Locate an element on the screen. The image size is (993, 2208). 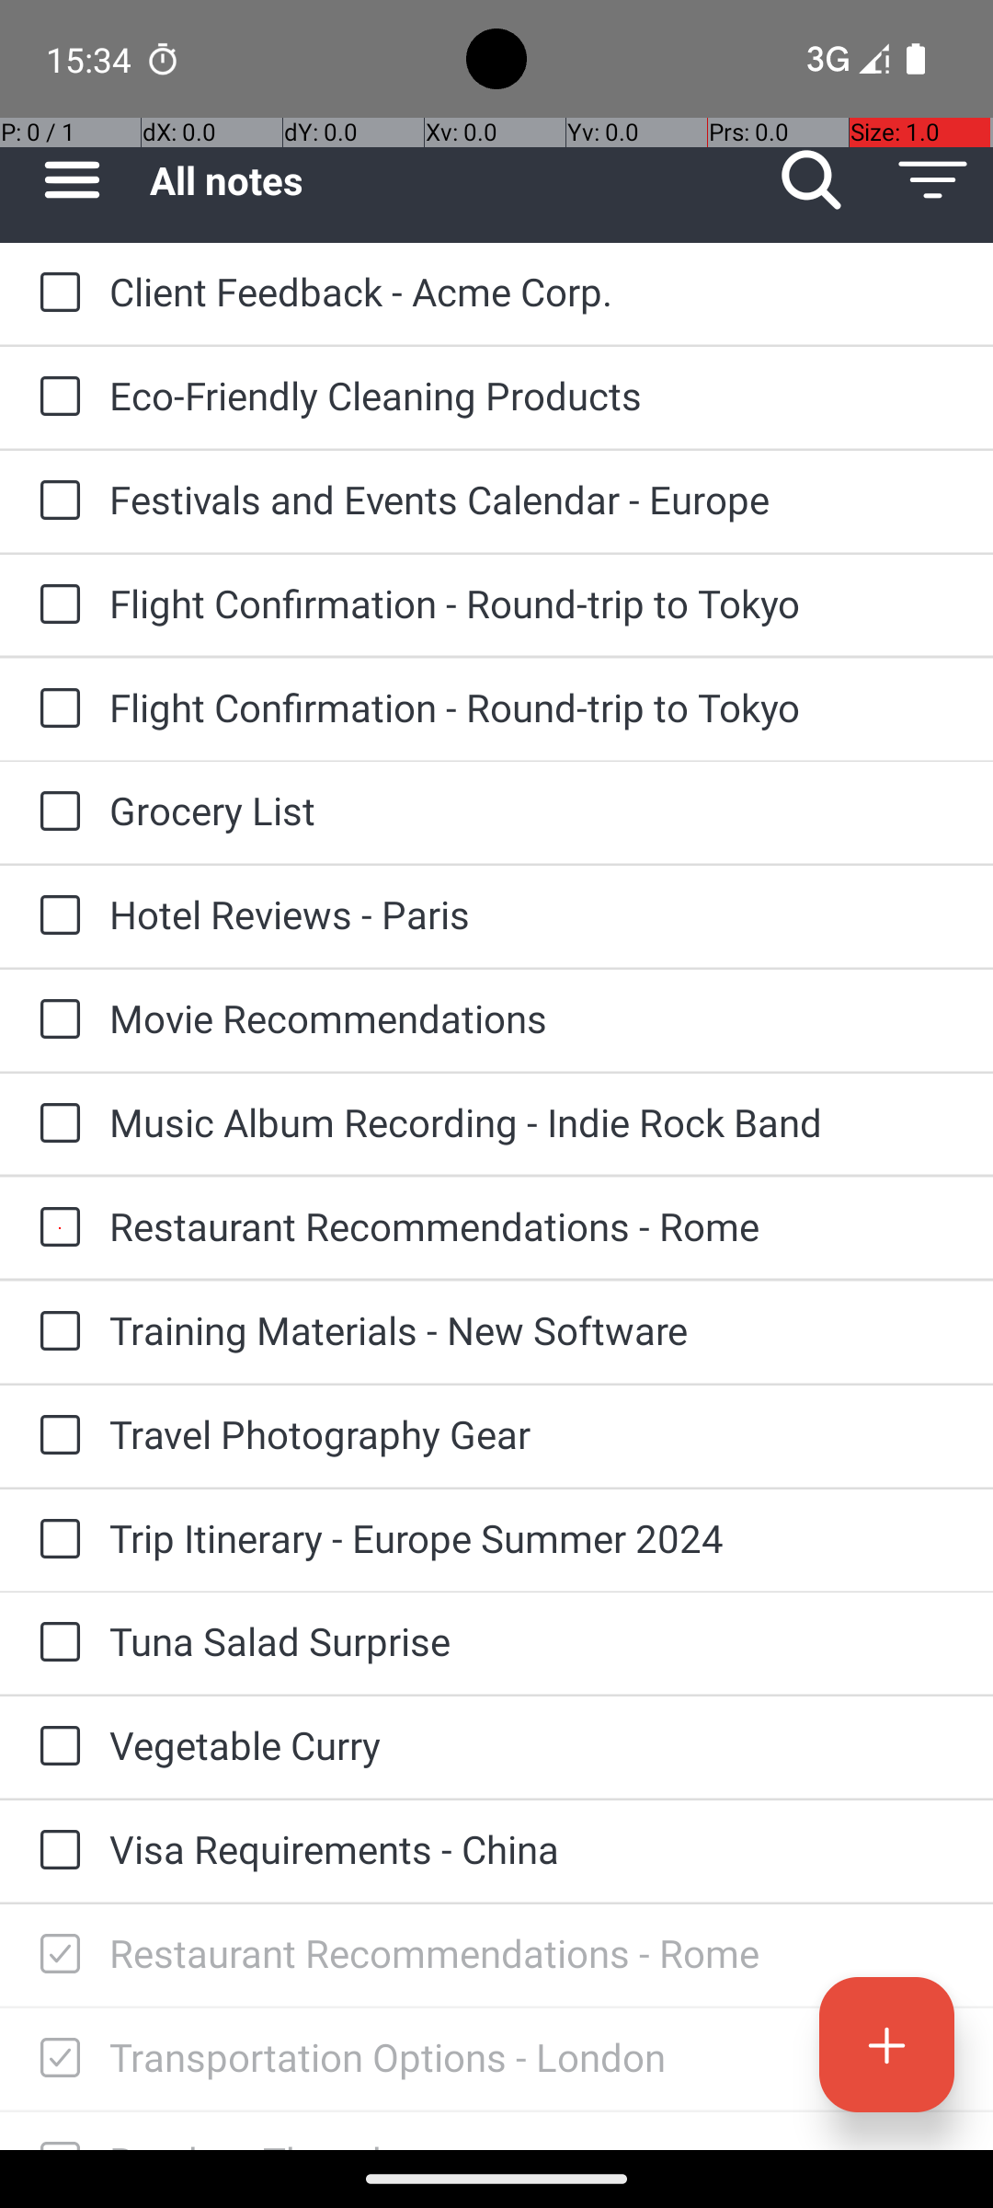
to-do: Travel Photography Gear is located at coordinates (55, 1435).